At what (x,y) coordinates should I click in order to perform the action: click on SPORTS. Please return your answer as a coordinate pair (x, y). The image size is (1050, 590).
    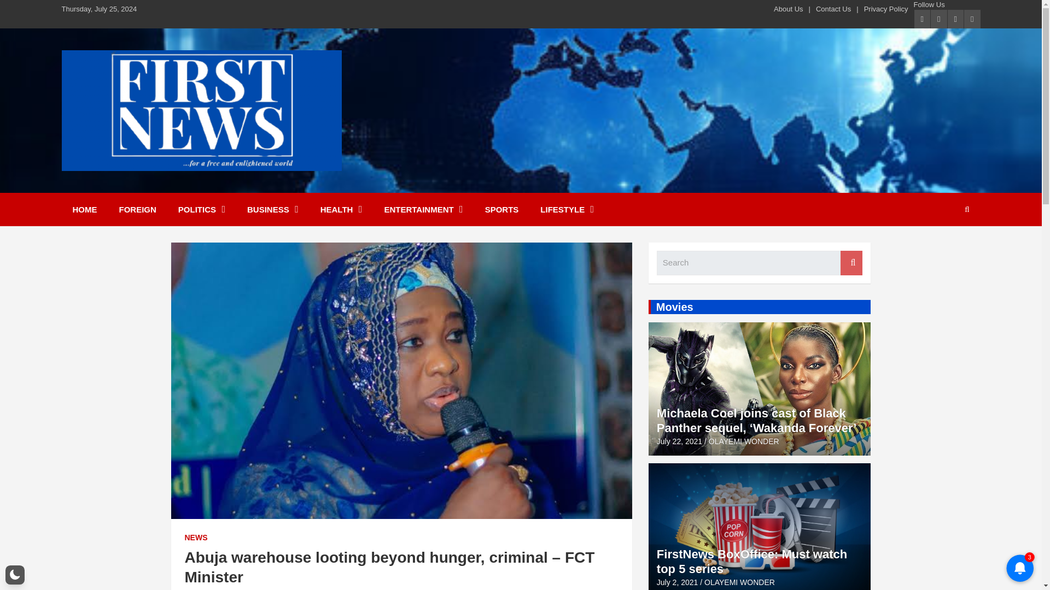
    Looking at the image, I should click on (502, 209).